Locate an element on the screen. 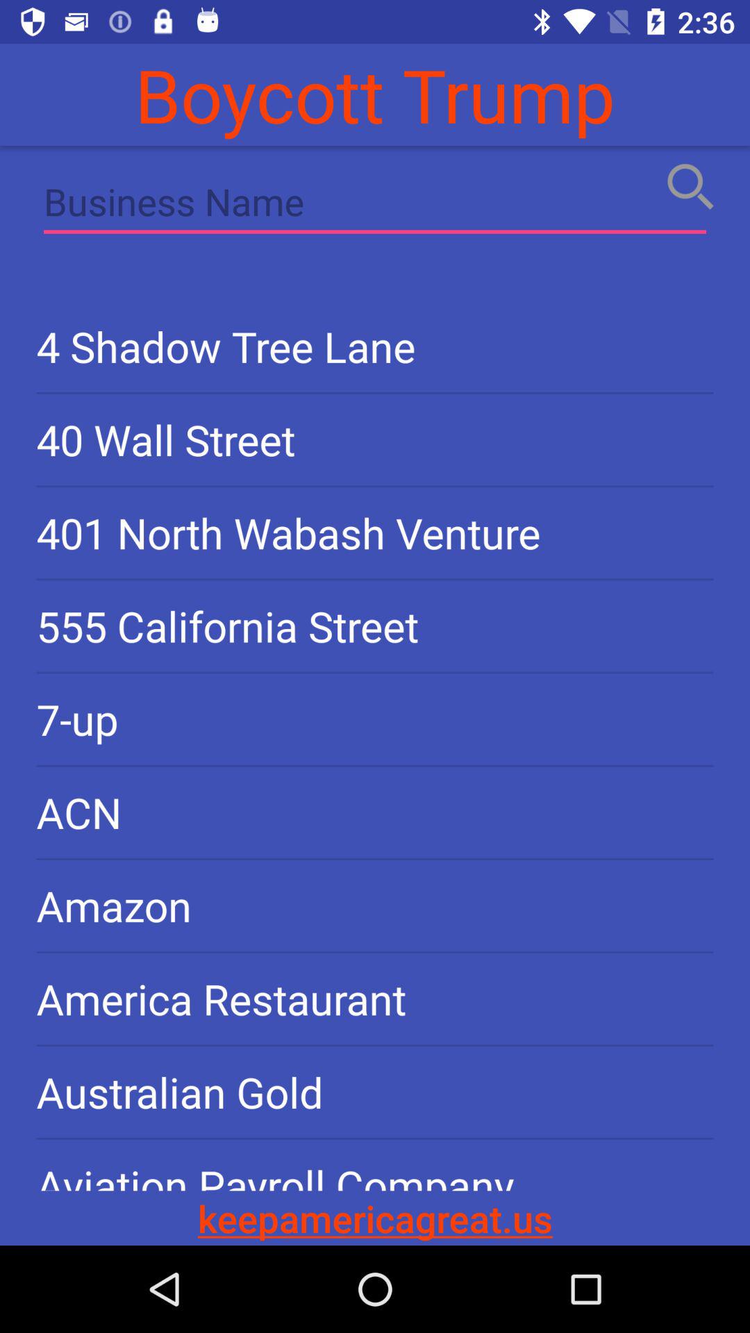 This screenshot has width=750, height=1333. open the  keepamericagreat.us is located at coordinates (375, 1218).